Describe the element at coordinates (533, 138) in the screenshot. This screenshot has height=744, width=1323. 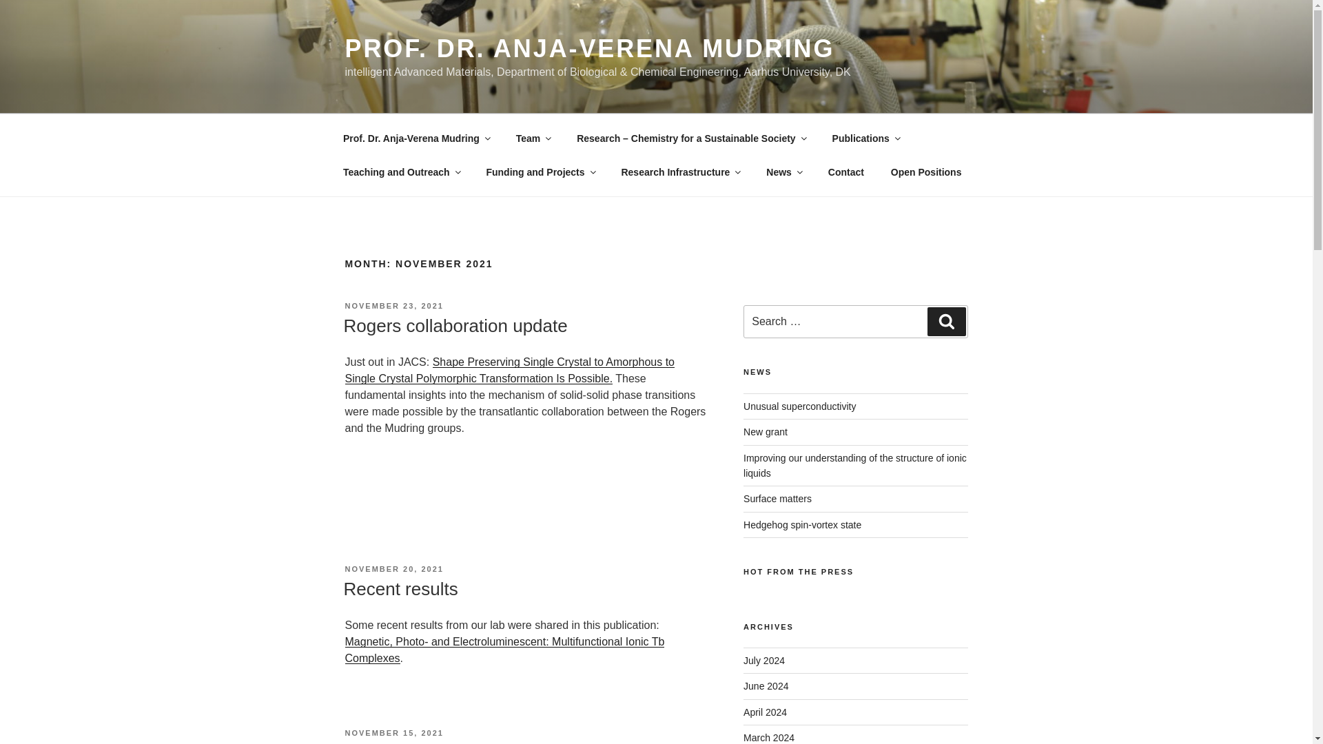
I see `Team` at that location.